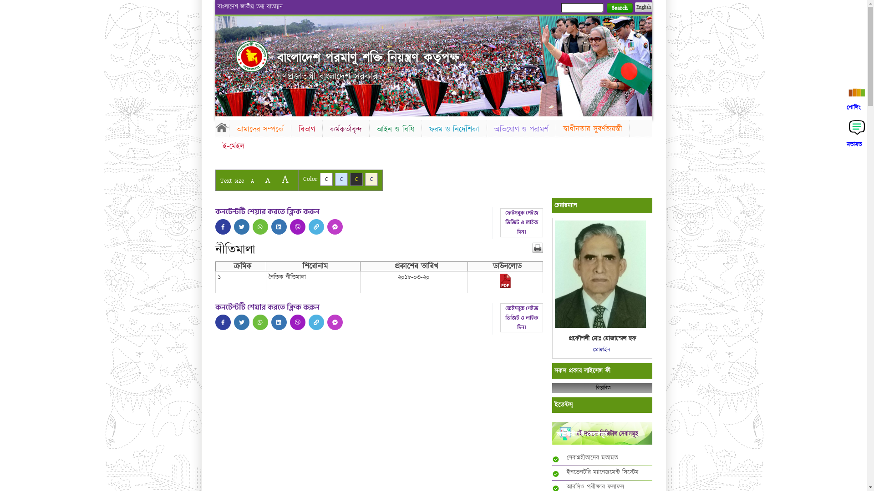 The image size is (874, 491). Describe the element at coordinates (326, 179) in the screenshot. I see `C` at that location.